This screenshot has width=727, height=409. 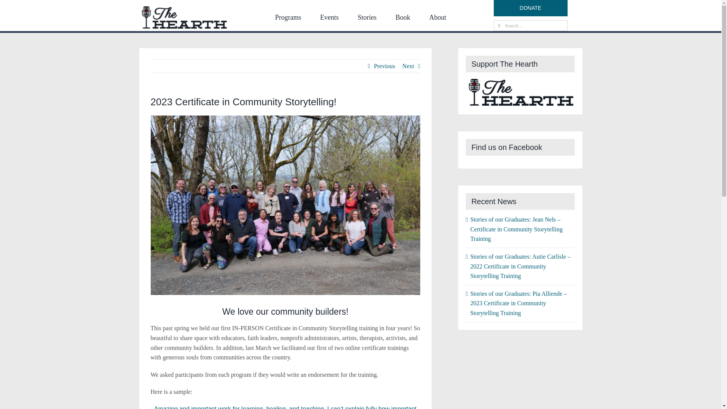 What do you see at coordinates (367, 17) in the screenshot?
I see `Stories` at bounding box center [367, 17].